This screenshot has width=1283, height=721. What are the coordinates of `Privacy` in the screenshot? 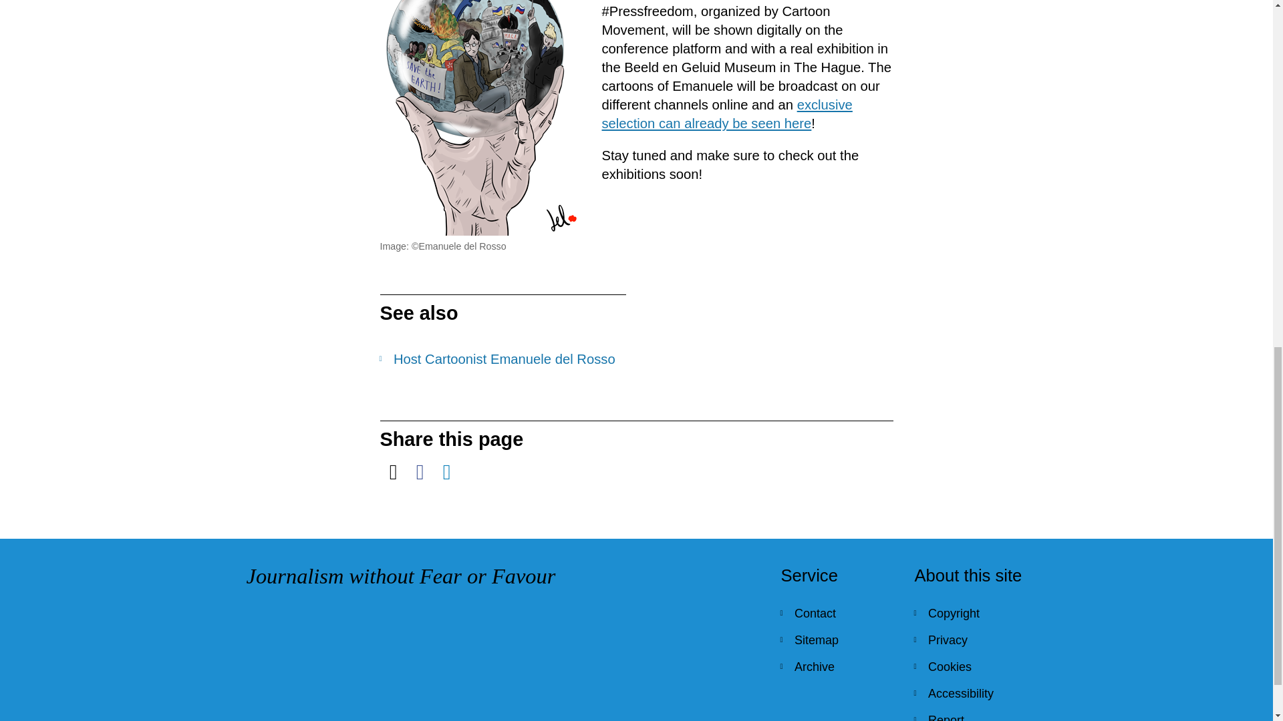 It's located at (970, 640).